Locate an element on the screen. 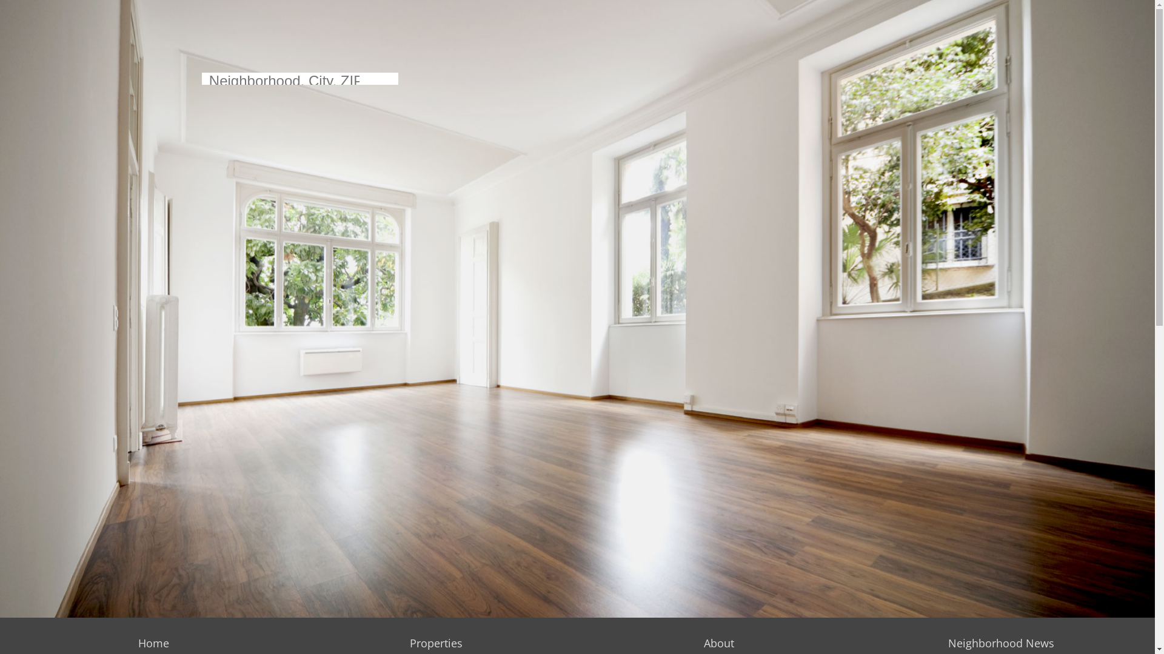  About is located at coordinates (719, 643).